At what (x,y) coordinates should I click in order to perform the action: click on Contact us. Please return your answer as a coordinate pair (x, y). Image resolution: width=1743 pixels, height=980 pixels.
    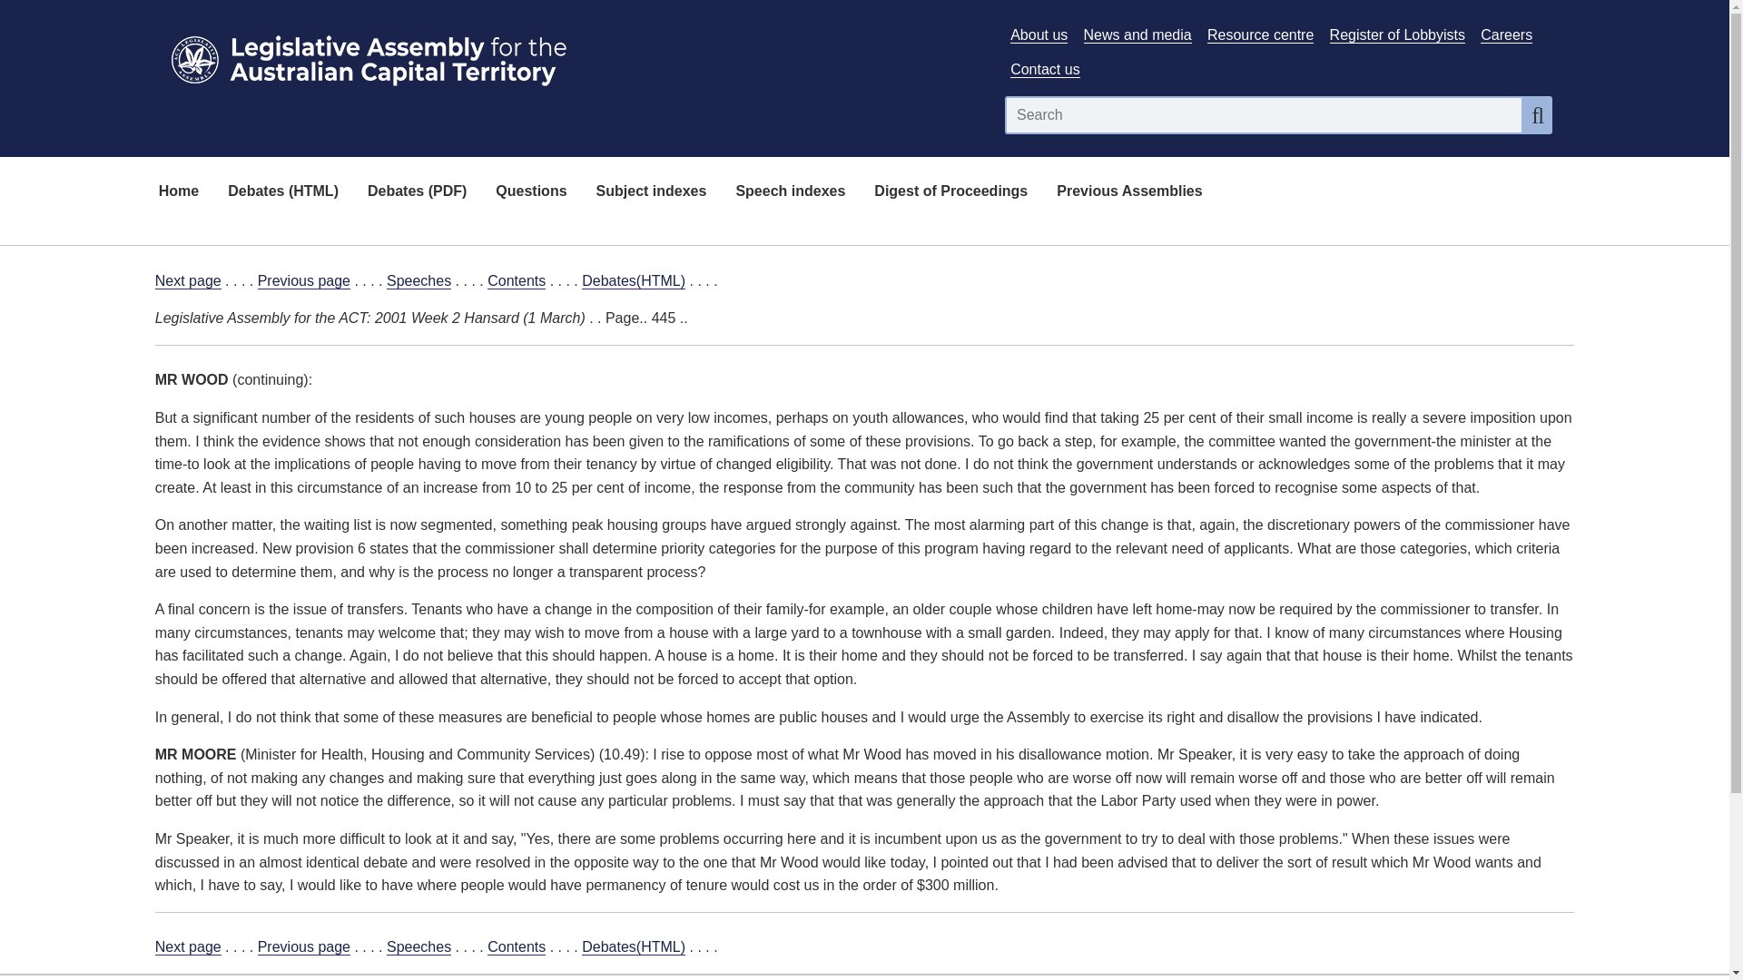
    Looking at the image, I should click on (1044, 70).